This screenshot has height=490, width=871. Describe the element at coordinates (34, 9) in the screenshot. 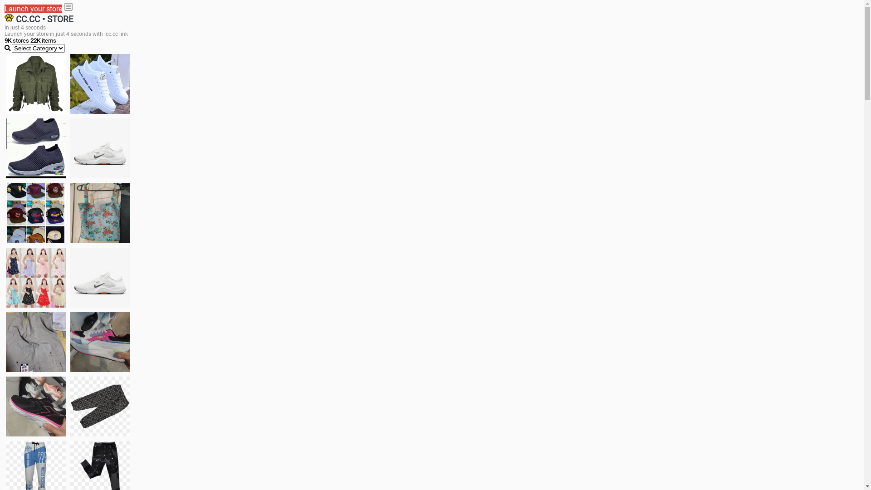

I see `Launch your store` at that location.